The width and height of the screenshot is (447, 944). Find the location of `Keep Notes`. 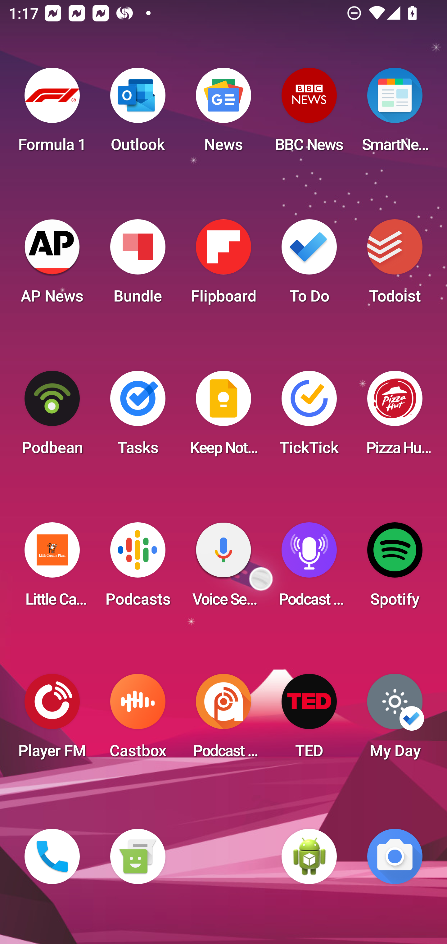

Keep Notes is located at coordinates (223, 417).